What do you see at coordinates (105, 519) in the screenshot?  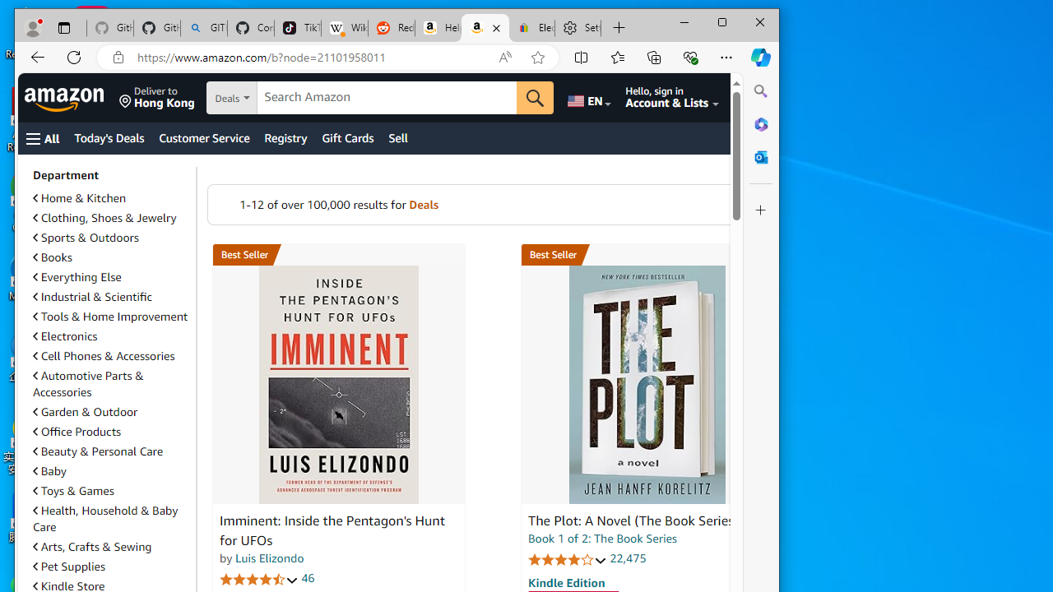 I see `Health, Household & Baby Care` at bounding box center [105, 519].